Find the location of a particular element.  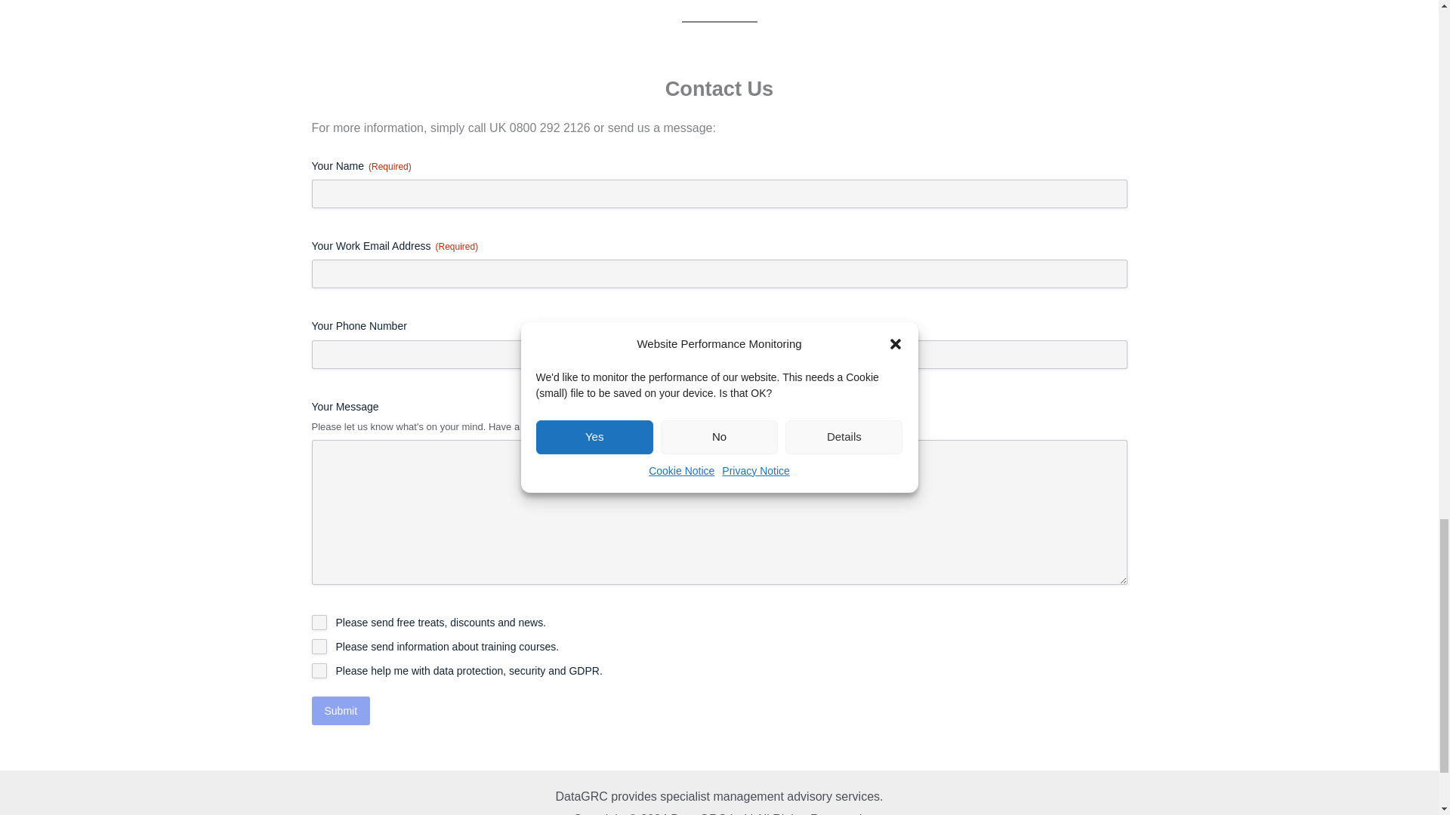

Please send free treats, discounts and news. is located at coordinates (319, 622).